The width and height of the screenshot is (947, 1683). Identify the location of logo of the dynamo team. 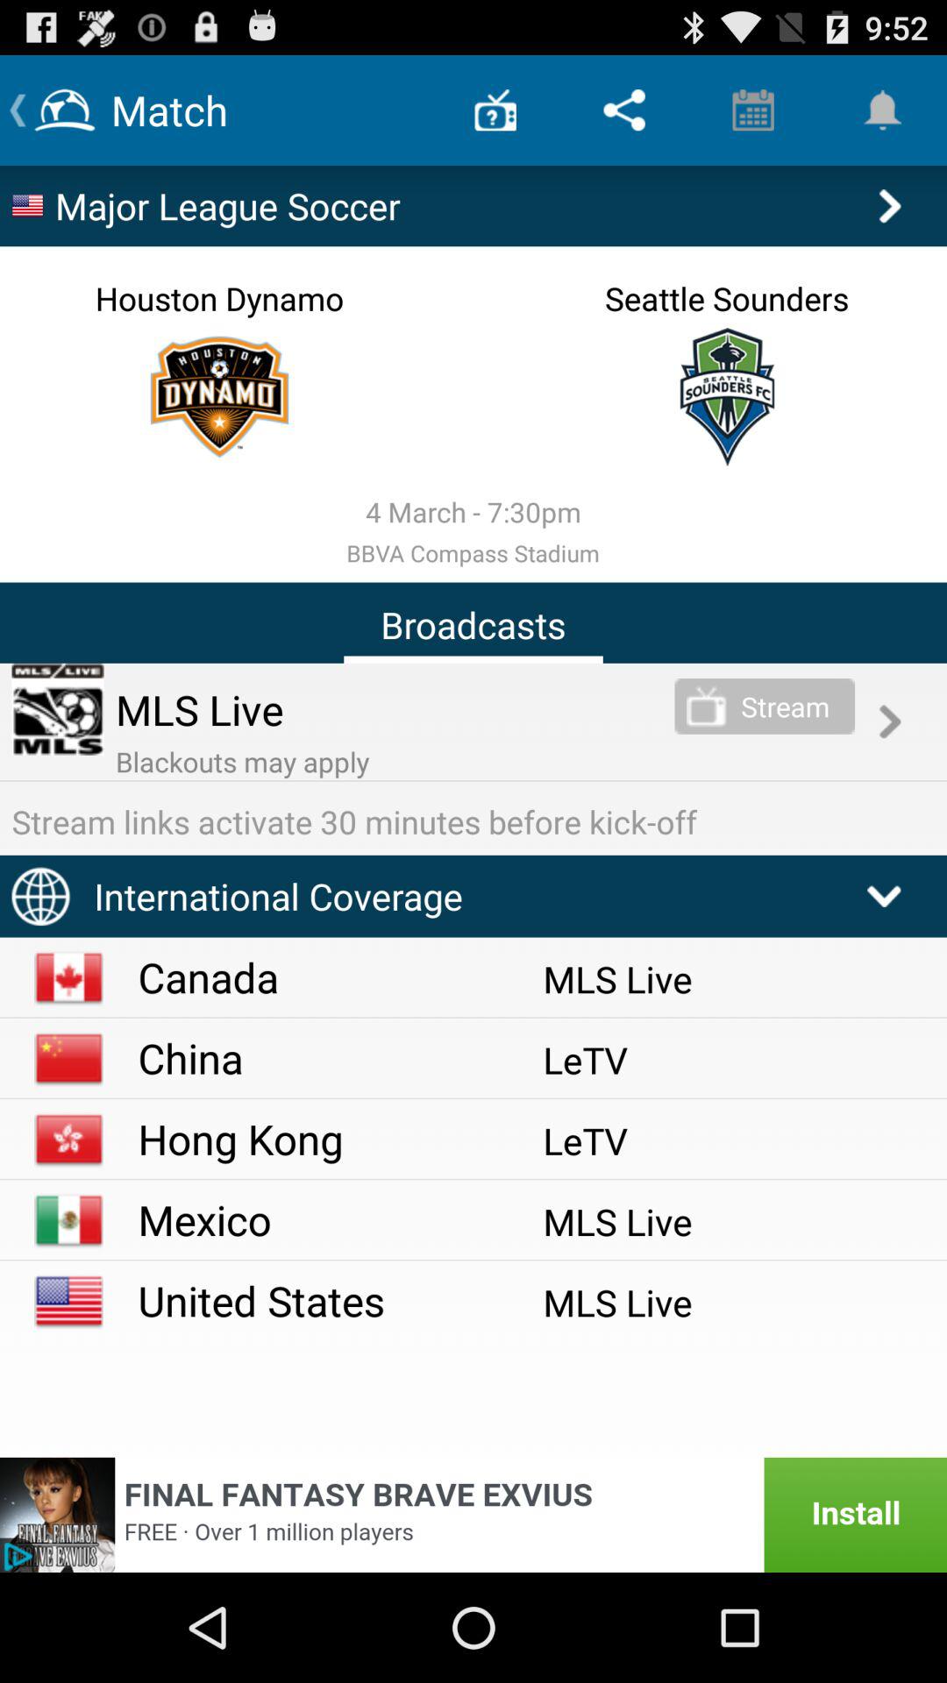
(219, 396).